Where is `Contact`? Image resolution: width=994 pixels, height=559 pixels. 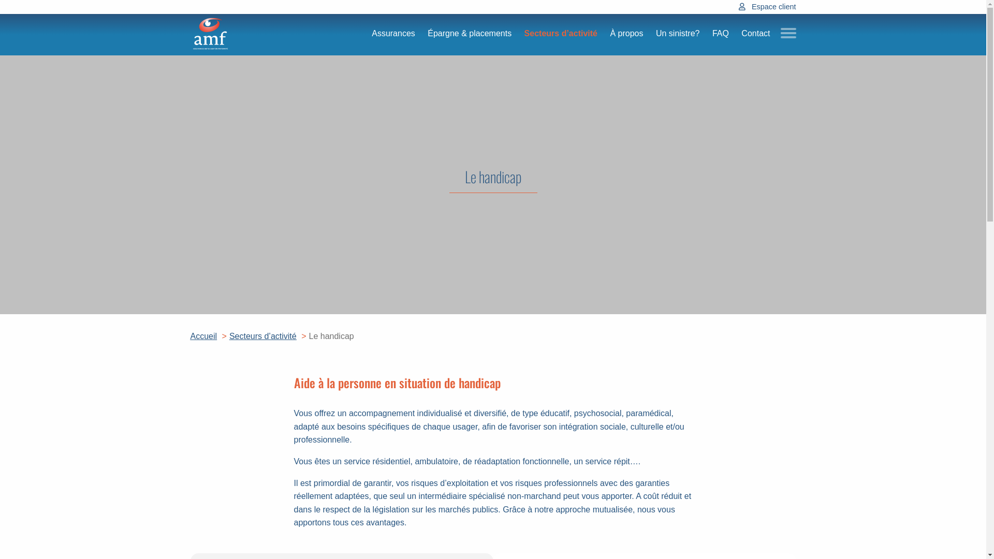 Contact is located at coordinates (756, 34).